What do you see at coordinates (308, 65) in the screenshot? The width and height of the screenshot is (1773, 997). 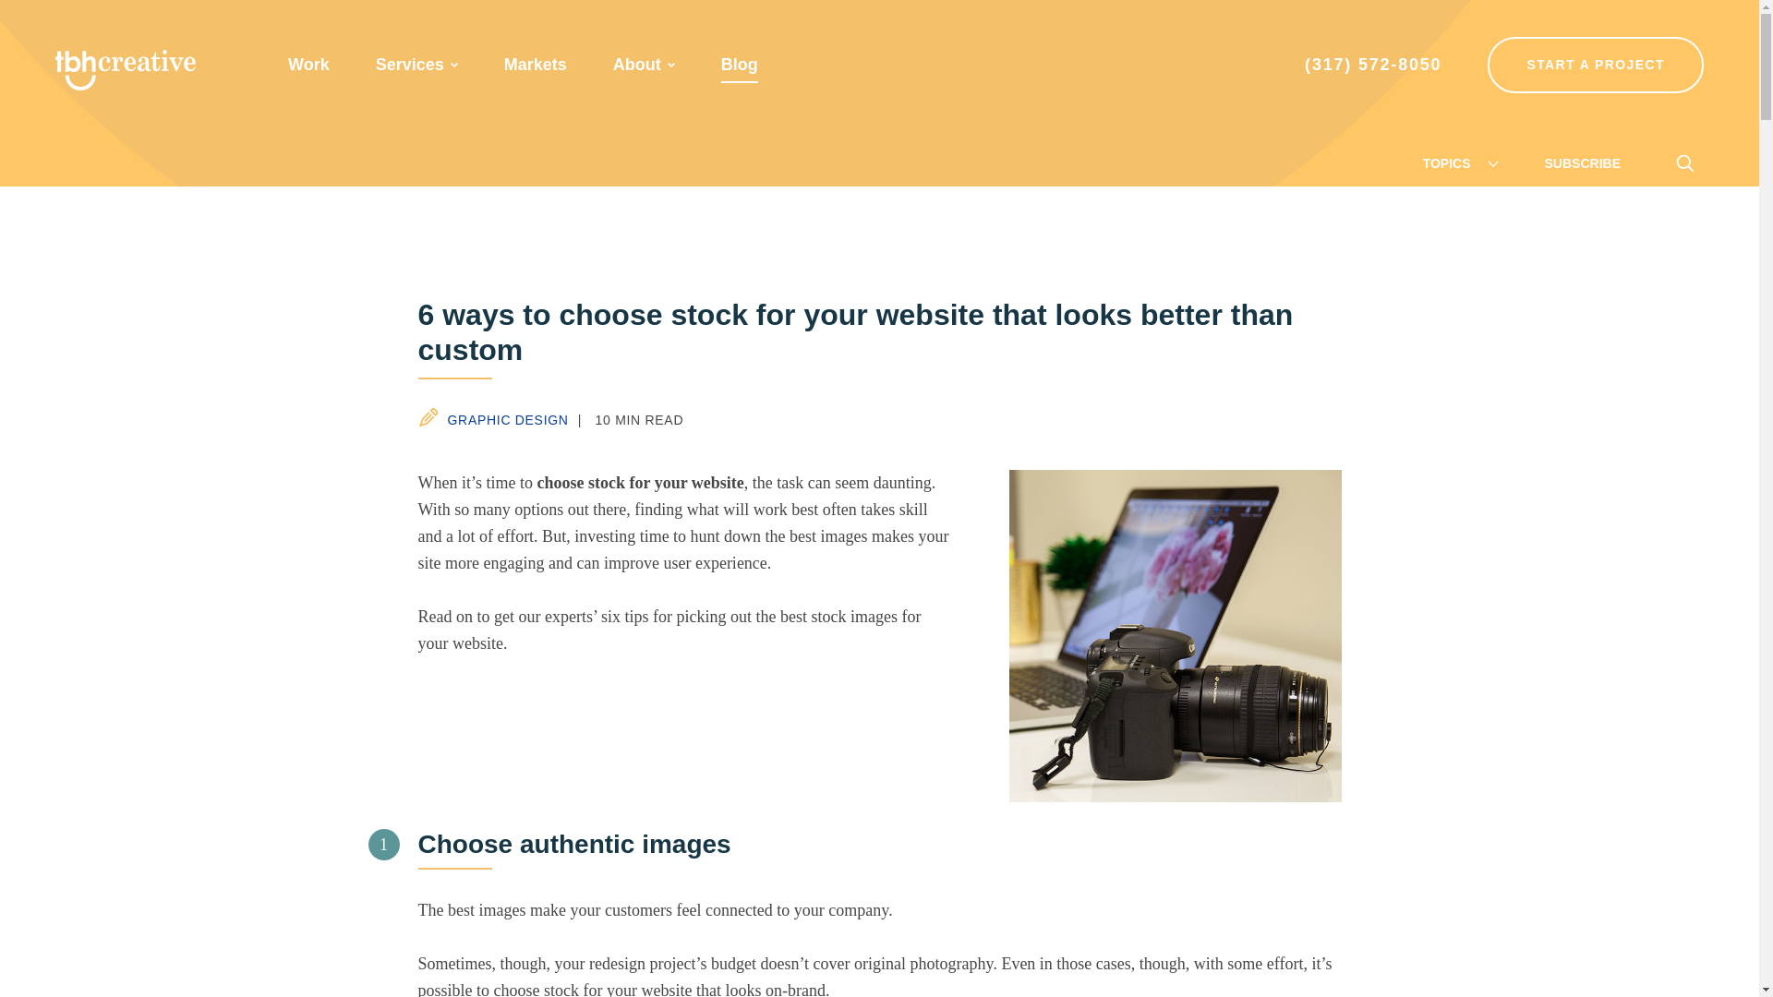 I see `Work` at bounding box center [308, 65].